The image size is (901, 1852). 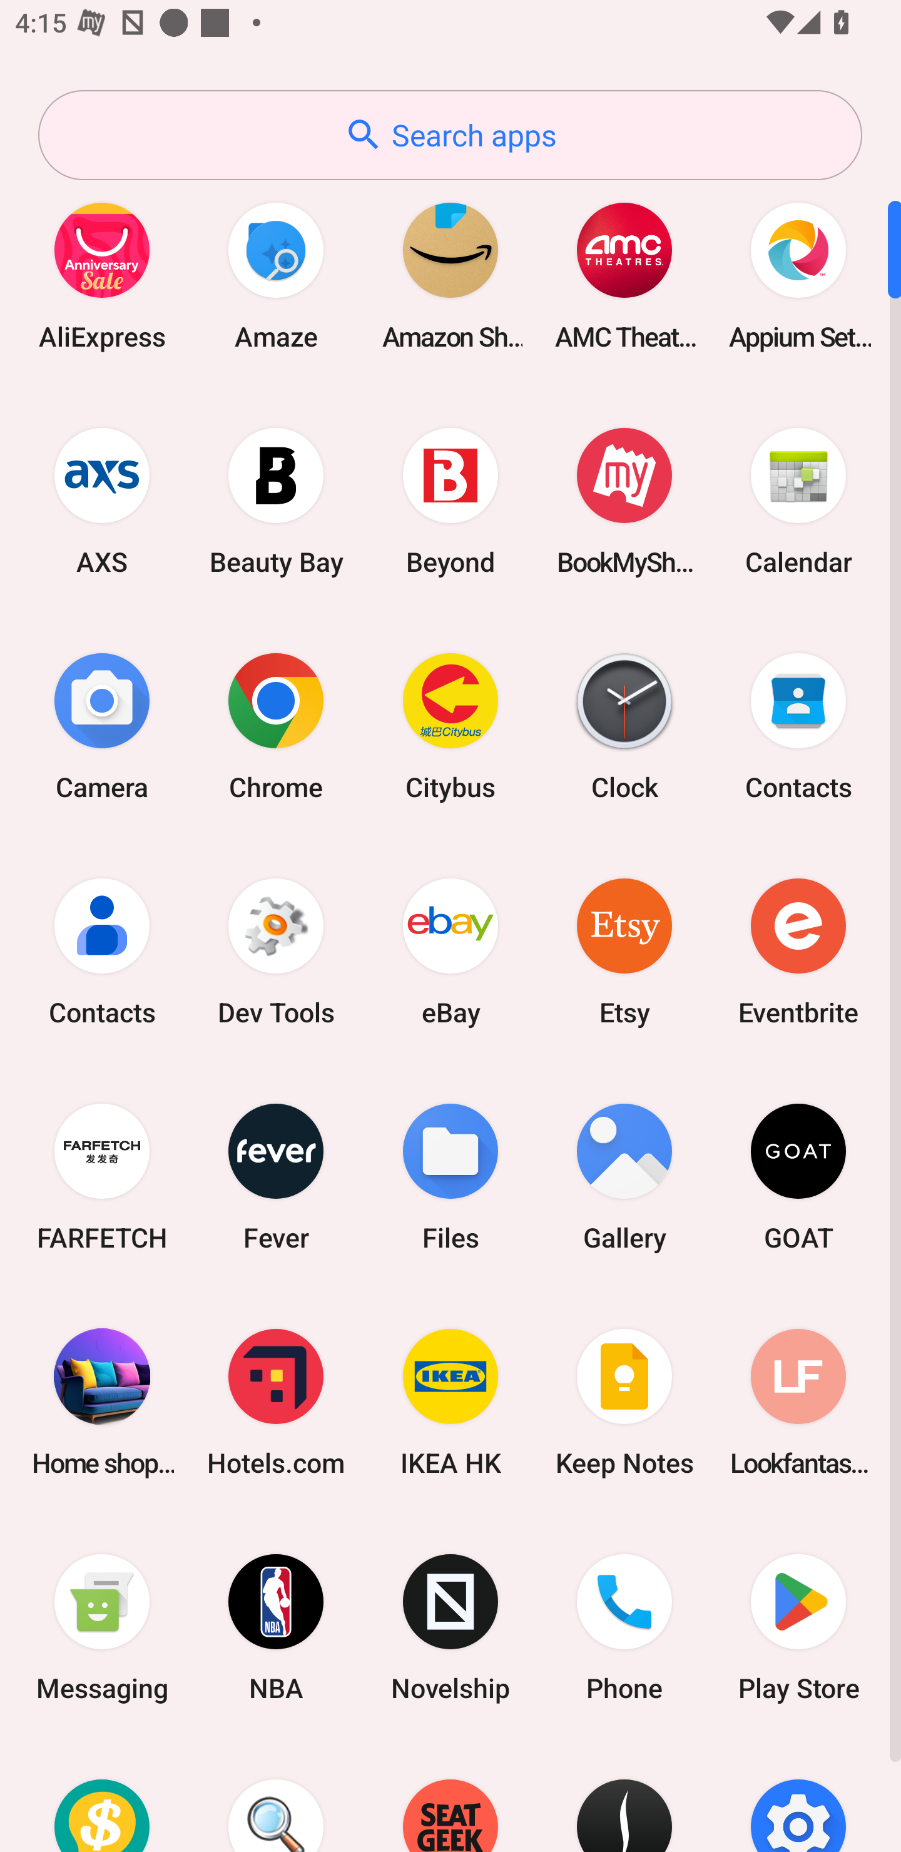 I want to click on   Search apps, so click(x=450, y=135).